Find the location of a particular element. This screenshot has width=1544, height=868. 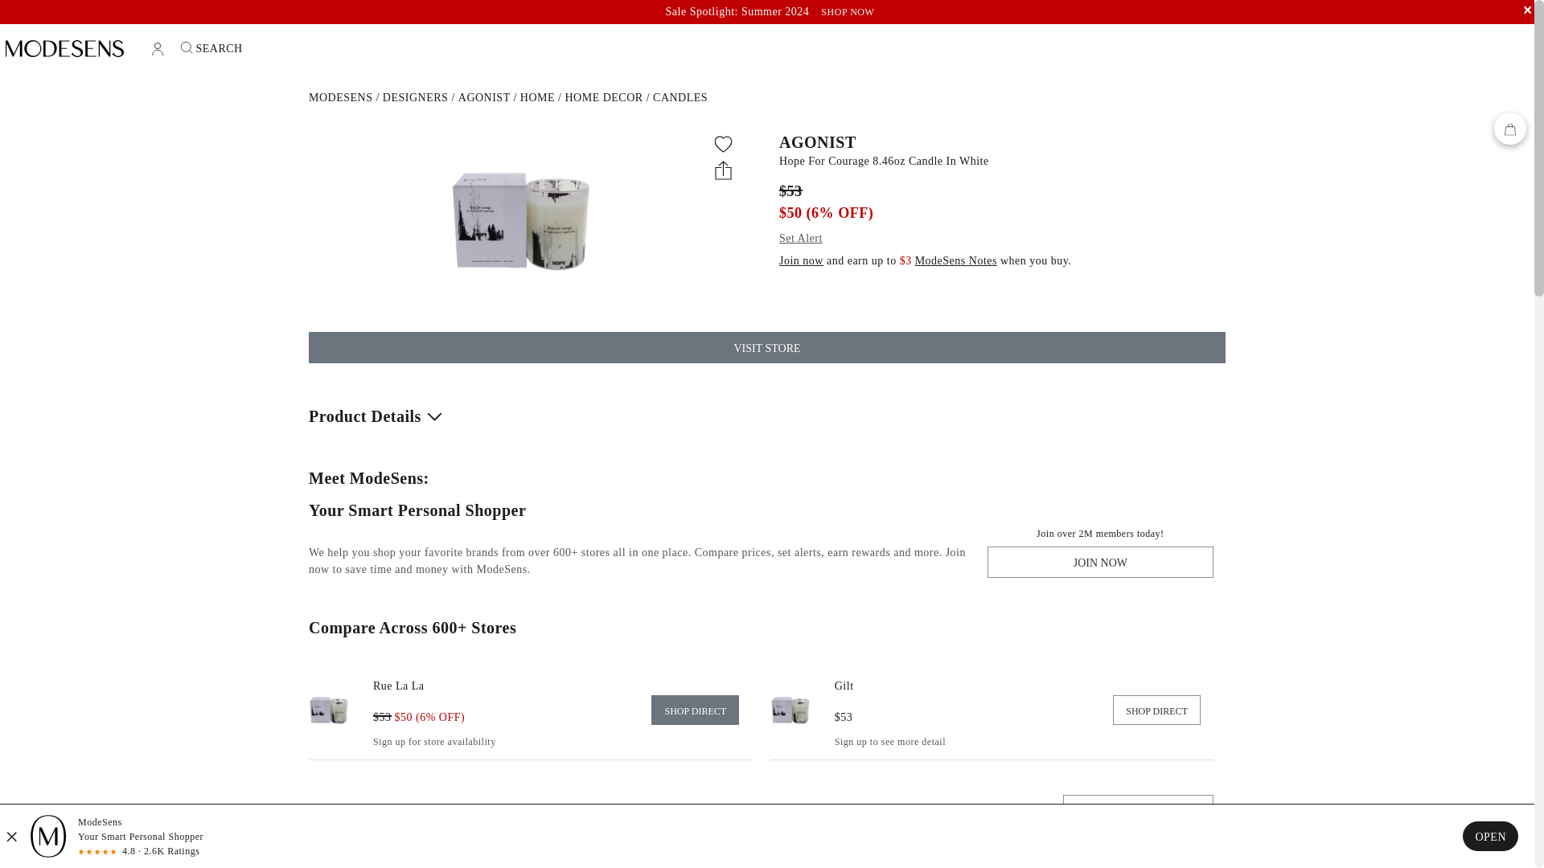

Share with Friends is located at coordinates (724, 169).